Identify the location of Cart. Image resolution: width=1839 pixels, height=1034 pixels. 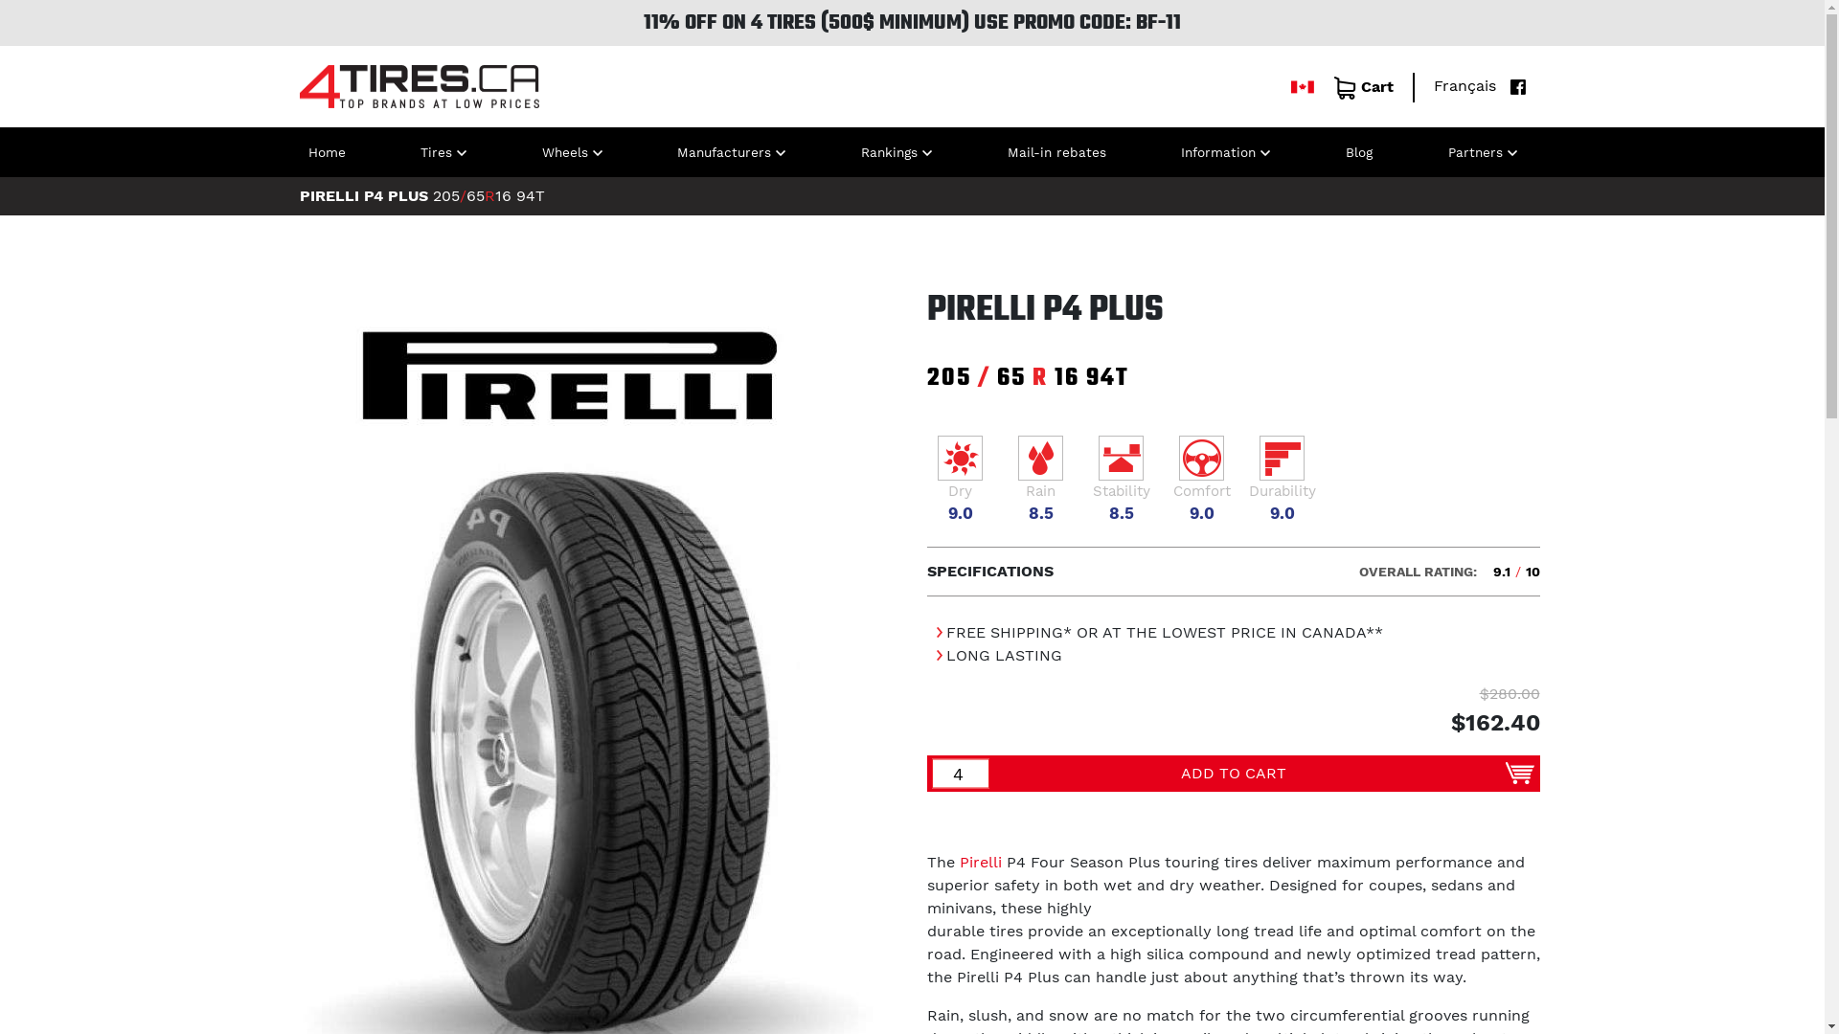
(1364, 88).